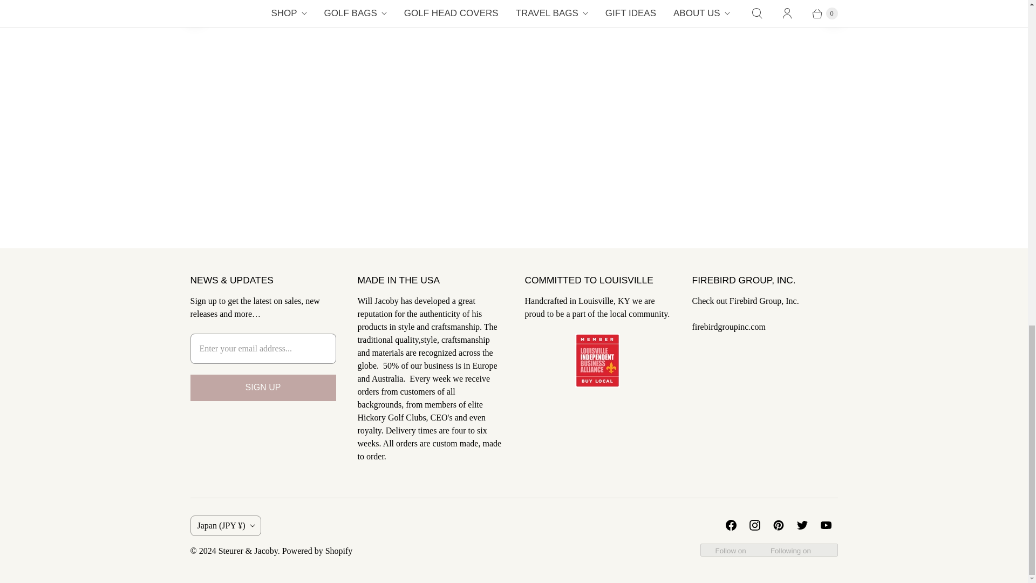 This screenshot has height=583, width=1036. What do you see at coordinates (597, 384) in the screenshot?
I see `Keep Louisville Weird` at bounding box center [597, 384].